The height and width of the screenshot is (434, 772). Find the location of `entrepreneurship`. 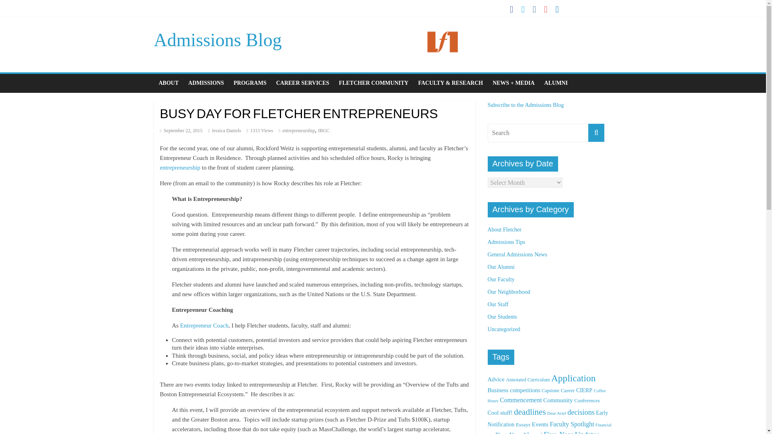

entrepreneurship is located at coordinates (298, 130).